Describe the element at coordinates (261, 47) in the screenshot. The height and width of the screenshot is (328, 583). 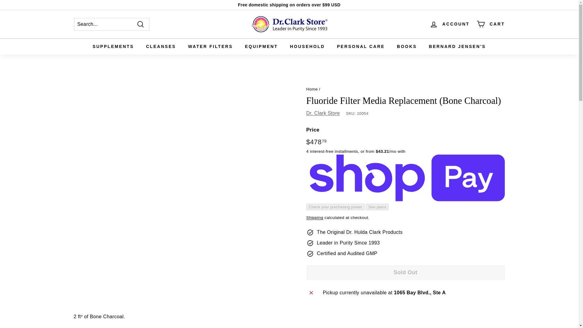
I see `EQUIPMENT` at that location.